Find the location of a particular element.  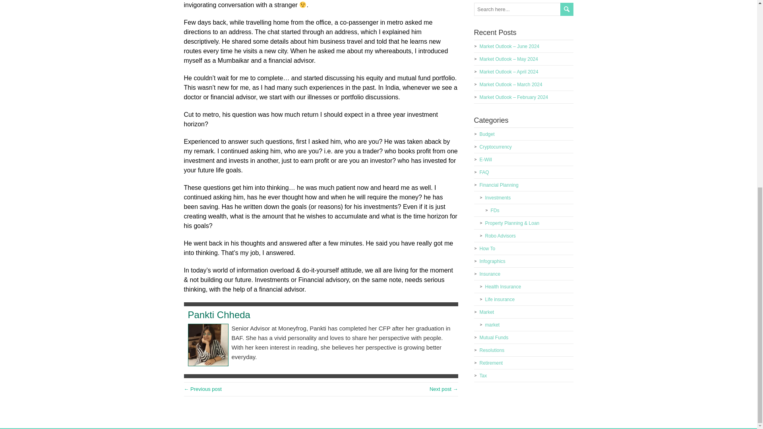

Infographics is located at coordinates (492, 261).